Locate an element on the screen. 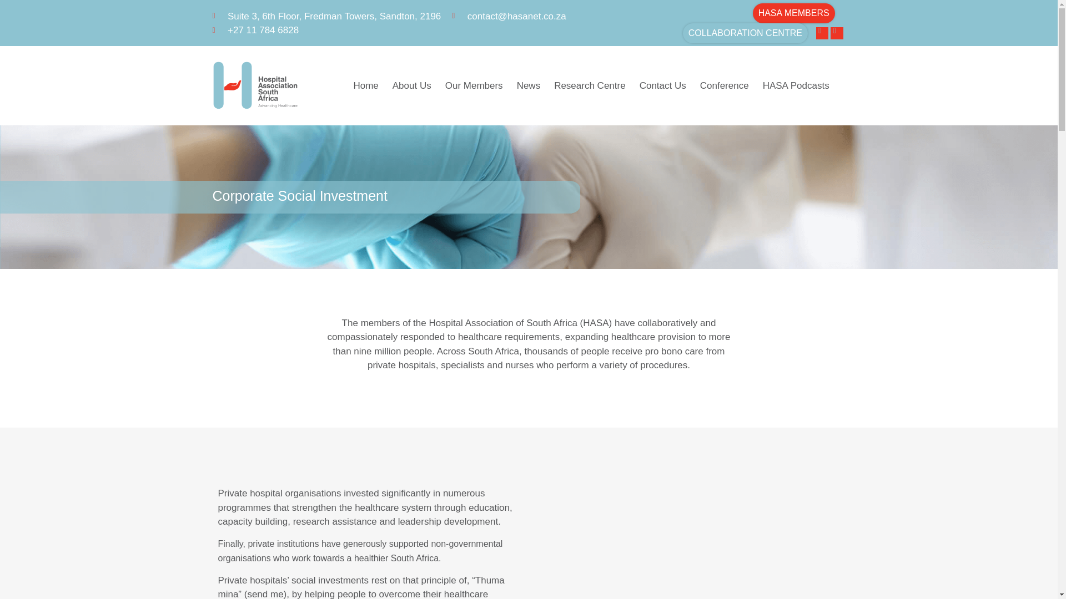 The image size is (1066, 599). News is located at coordinates (529, 85).